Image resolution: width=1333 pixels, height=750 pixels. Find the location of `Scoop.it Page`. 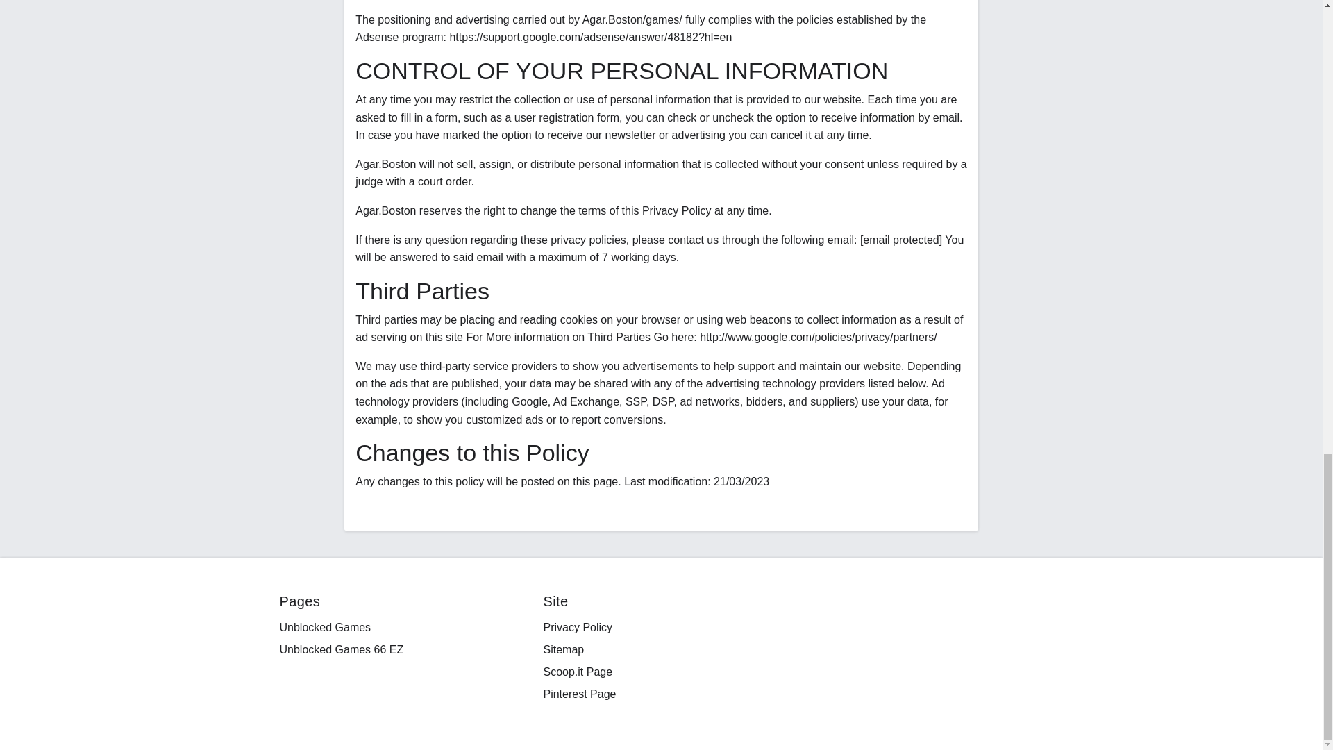

Scoop.it Page is located at coordinates (577, 672).